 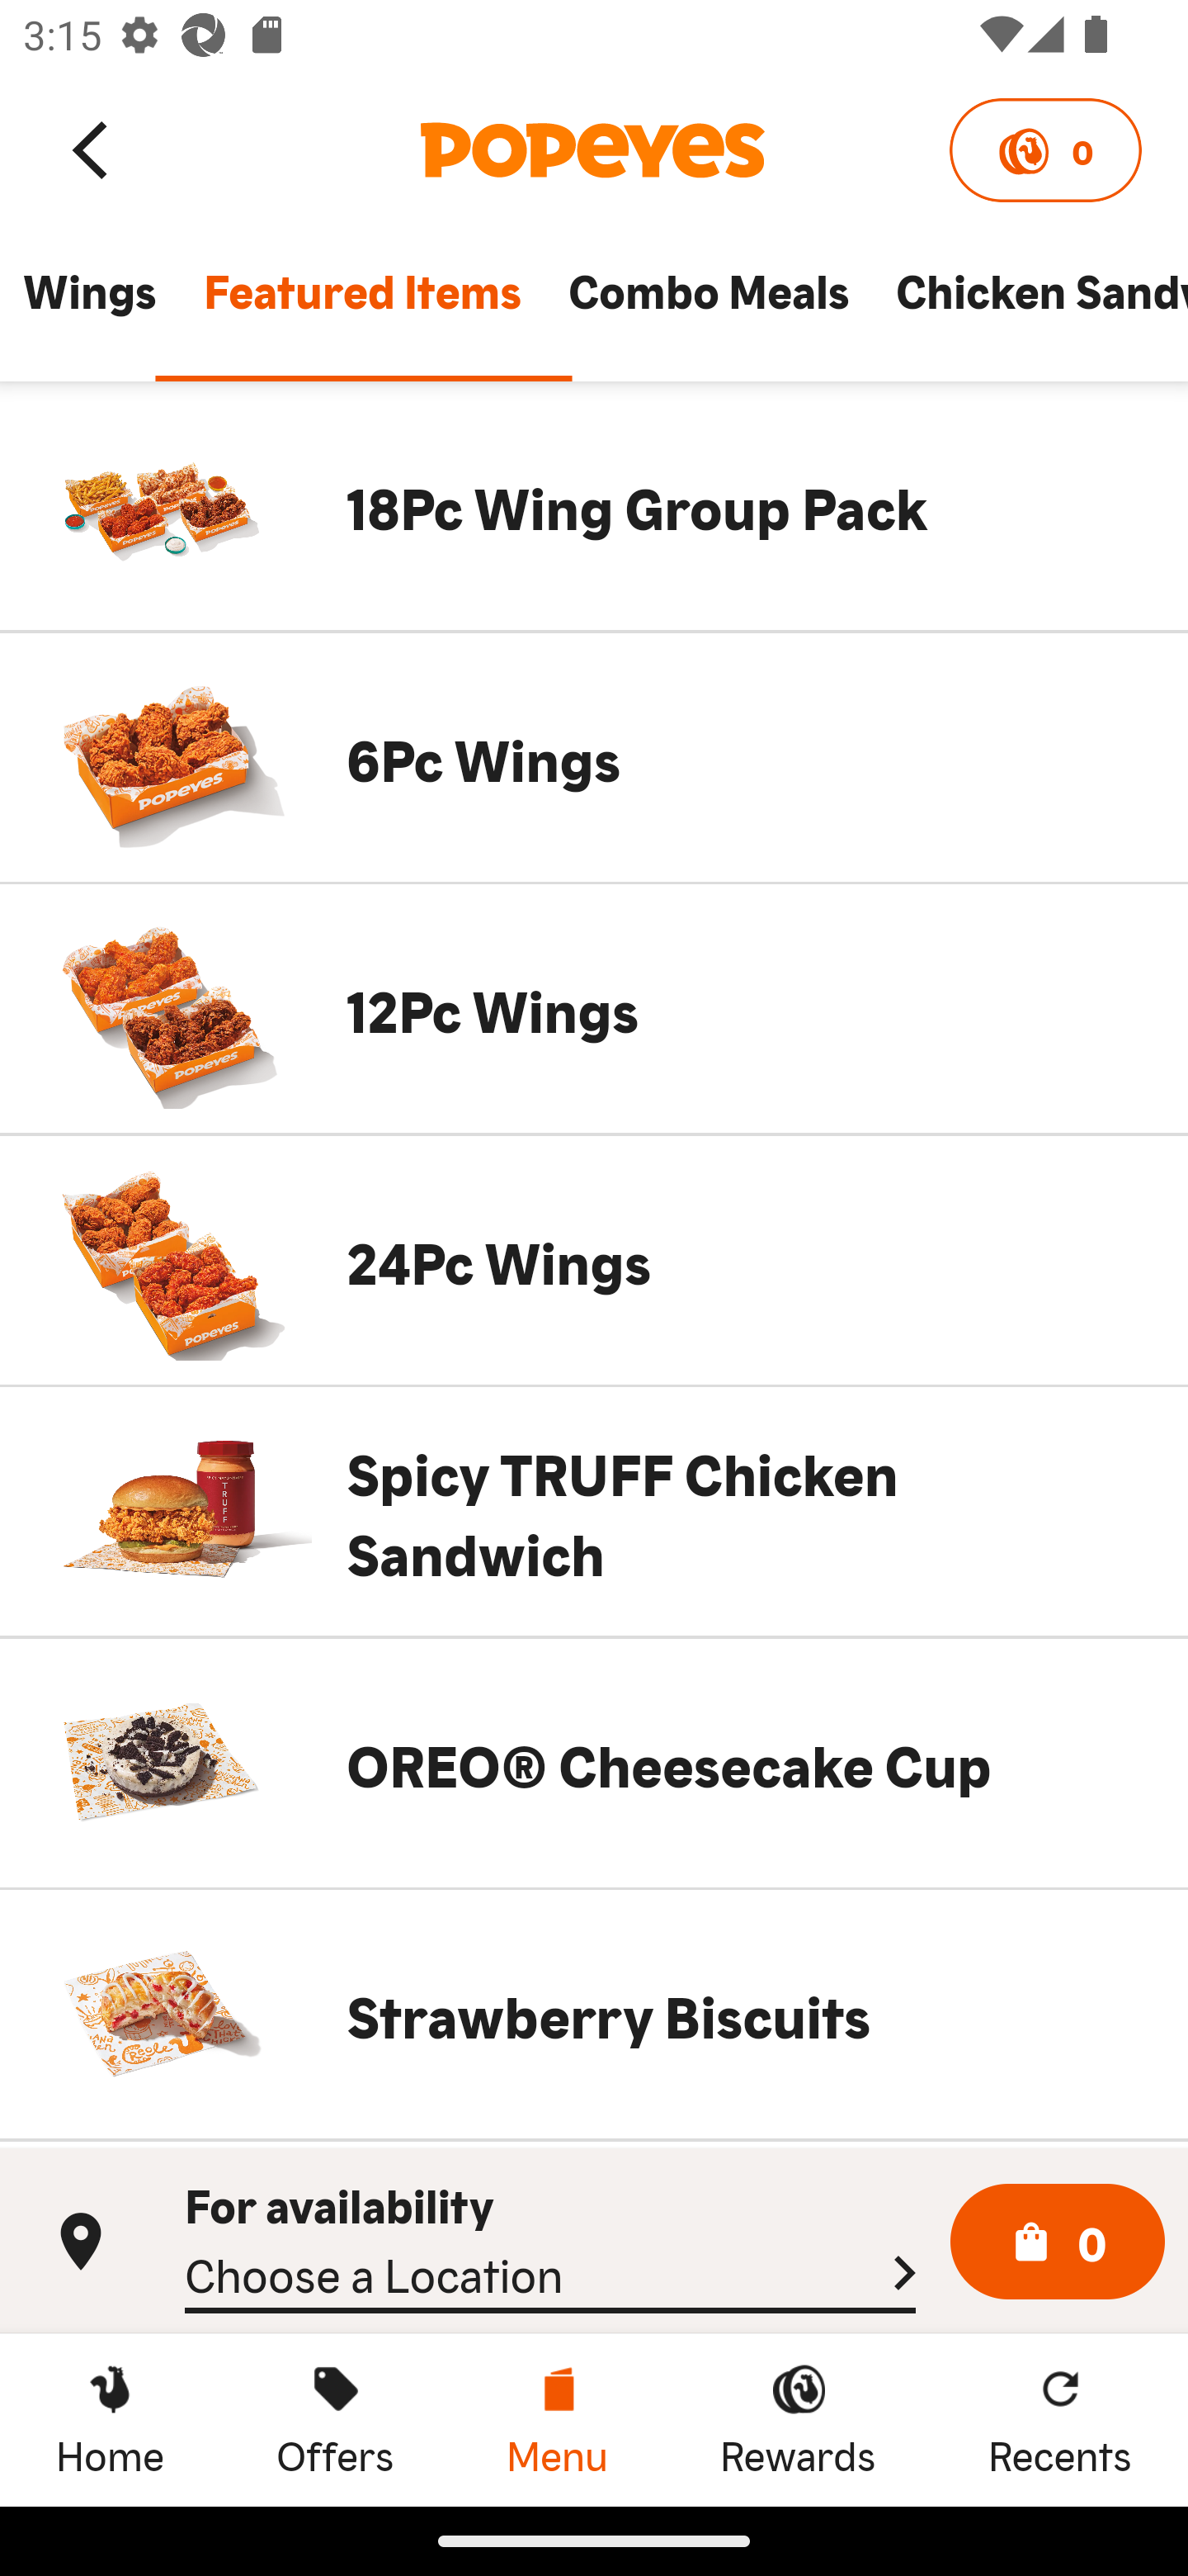 What do you see at coordinates (1060, 2419) in the screenshot?
I see `Recents Recents Recents` at bounding box center [1060, 2419].